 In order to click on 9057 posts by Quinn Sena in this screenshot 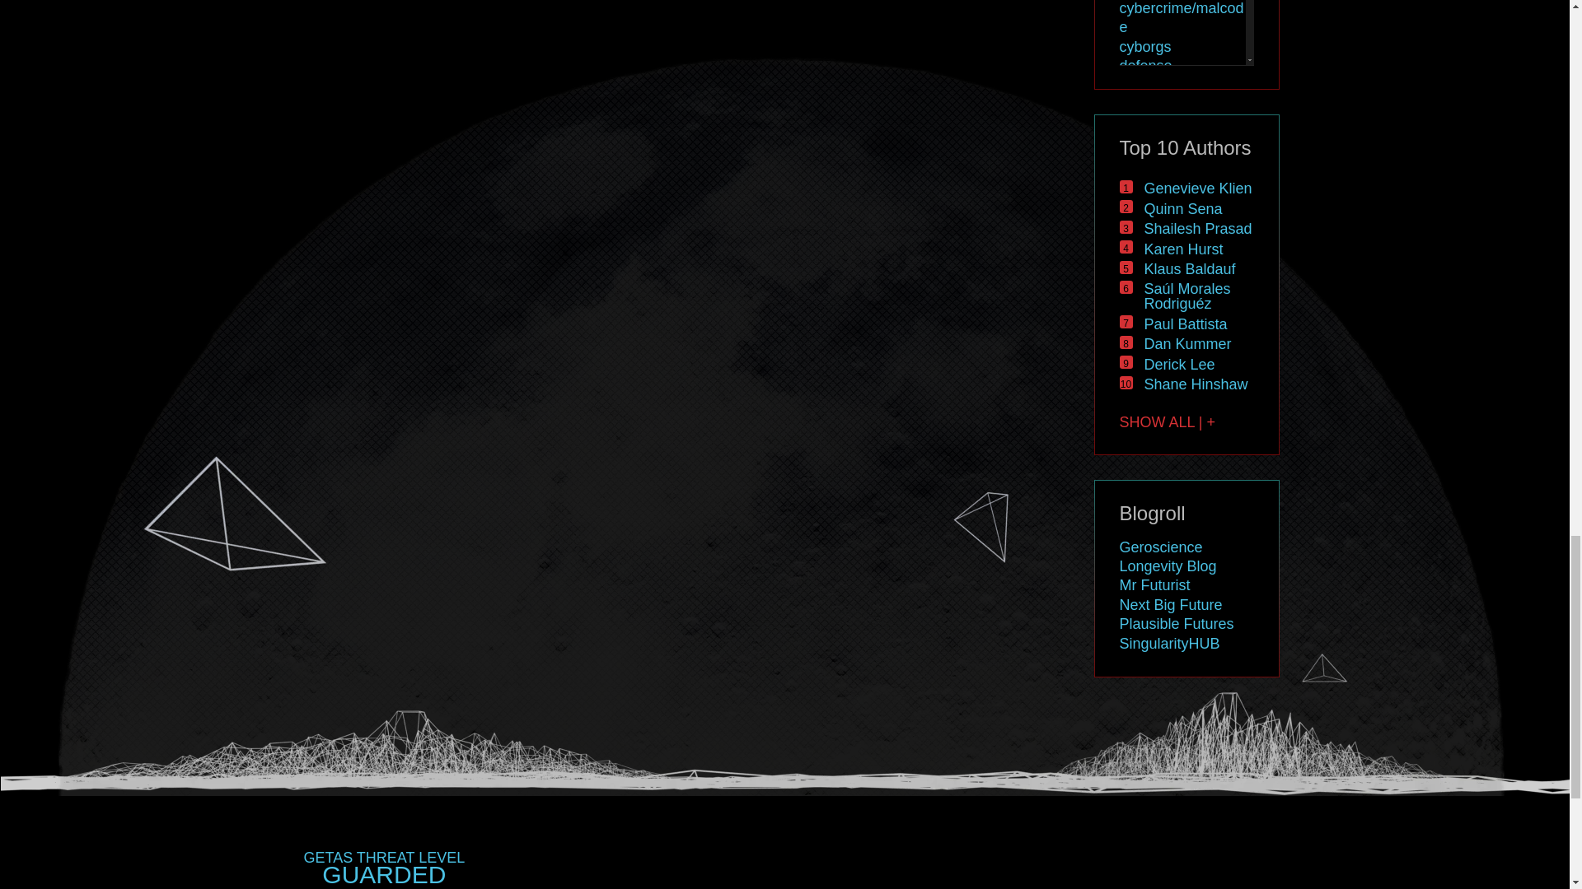, I will do `click(1182, 209)`.